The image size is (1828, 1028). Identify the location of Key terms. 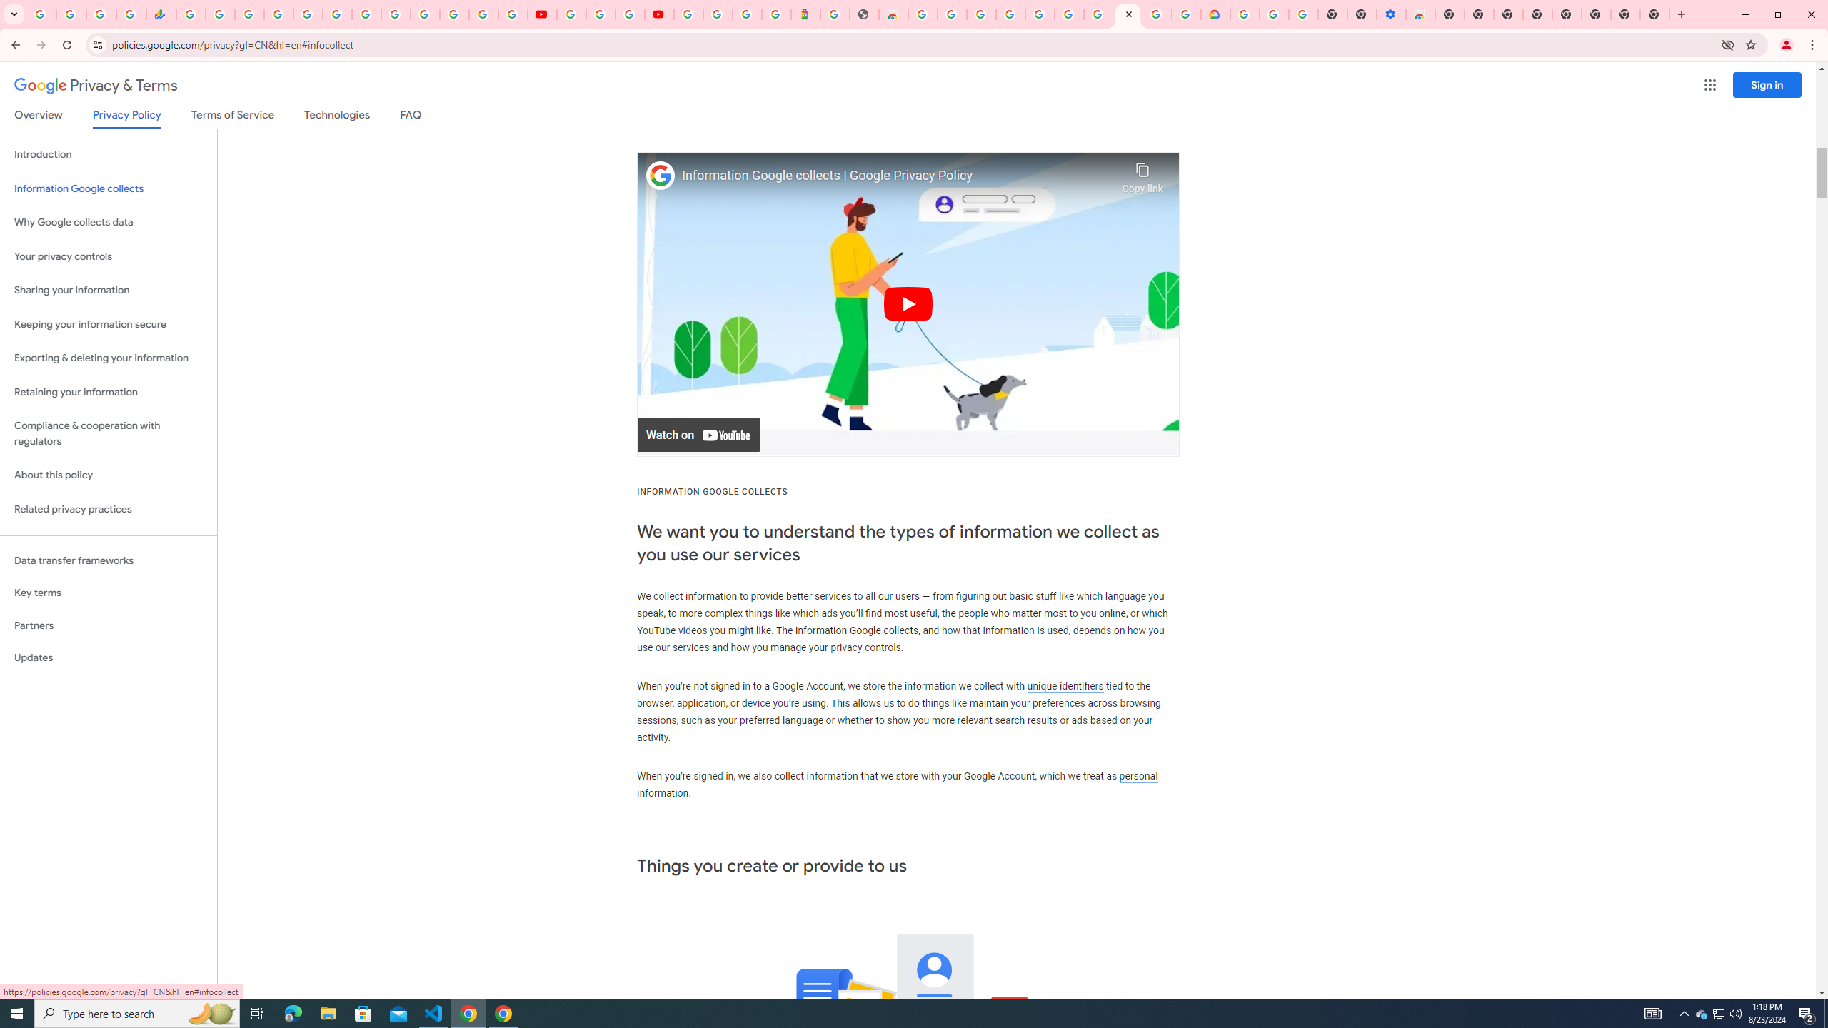
(109, 593).